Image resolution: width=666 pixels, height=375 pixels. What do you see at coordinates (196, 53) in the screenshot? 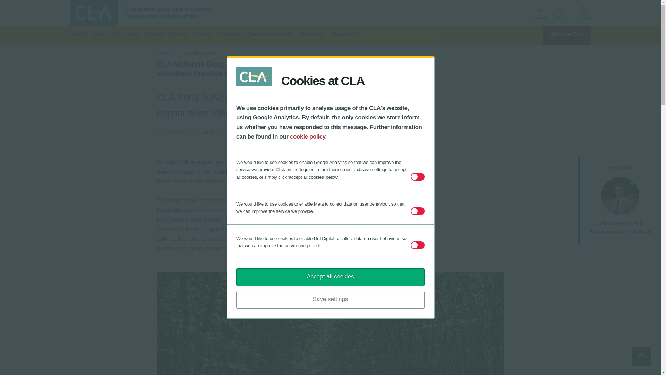
I see `CLA Midlands News` at bounding box center [196, 53].